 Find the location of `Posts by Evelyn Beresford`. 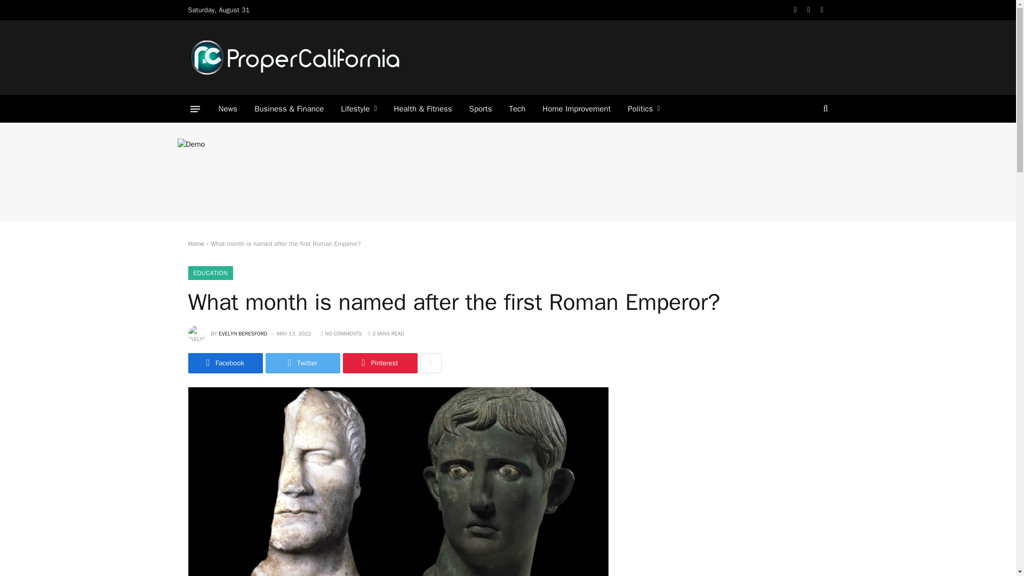

Posts by Evelyn Beresford is located at coordinates (243, 333).